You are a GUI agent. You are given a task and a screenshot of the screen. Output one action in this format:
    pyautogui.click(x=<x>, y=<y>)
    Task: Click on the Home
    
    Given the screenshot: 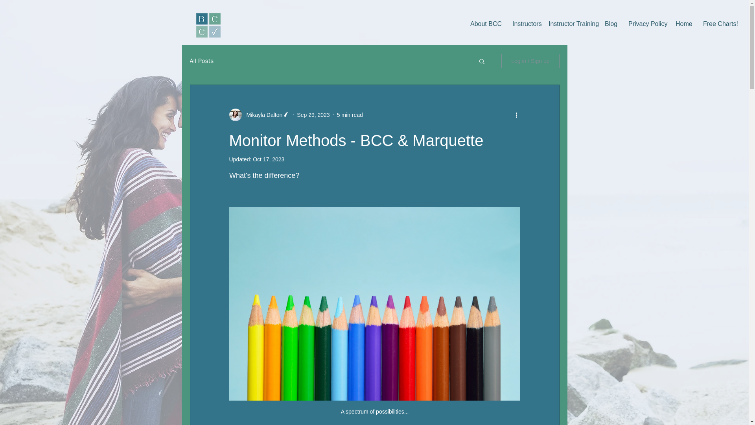 What is the action you would take?
    pyautogui.click(x=683, y=24)
    